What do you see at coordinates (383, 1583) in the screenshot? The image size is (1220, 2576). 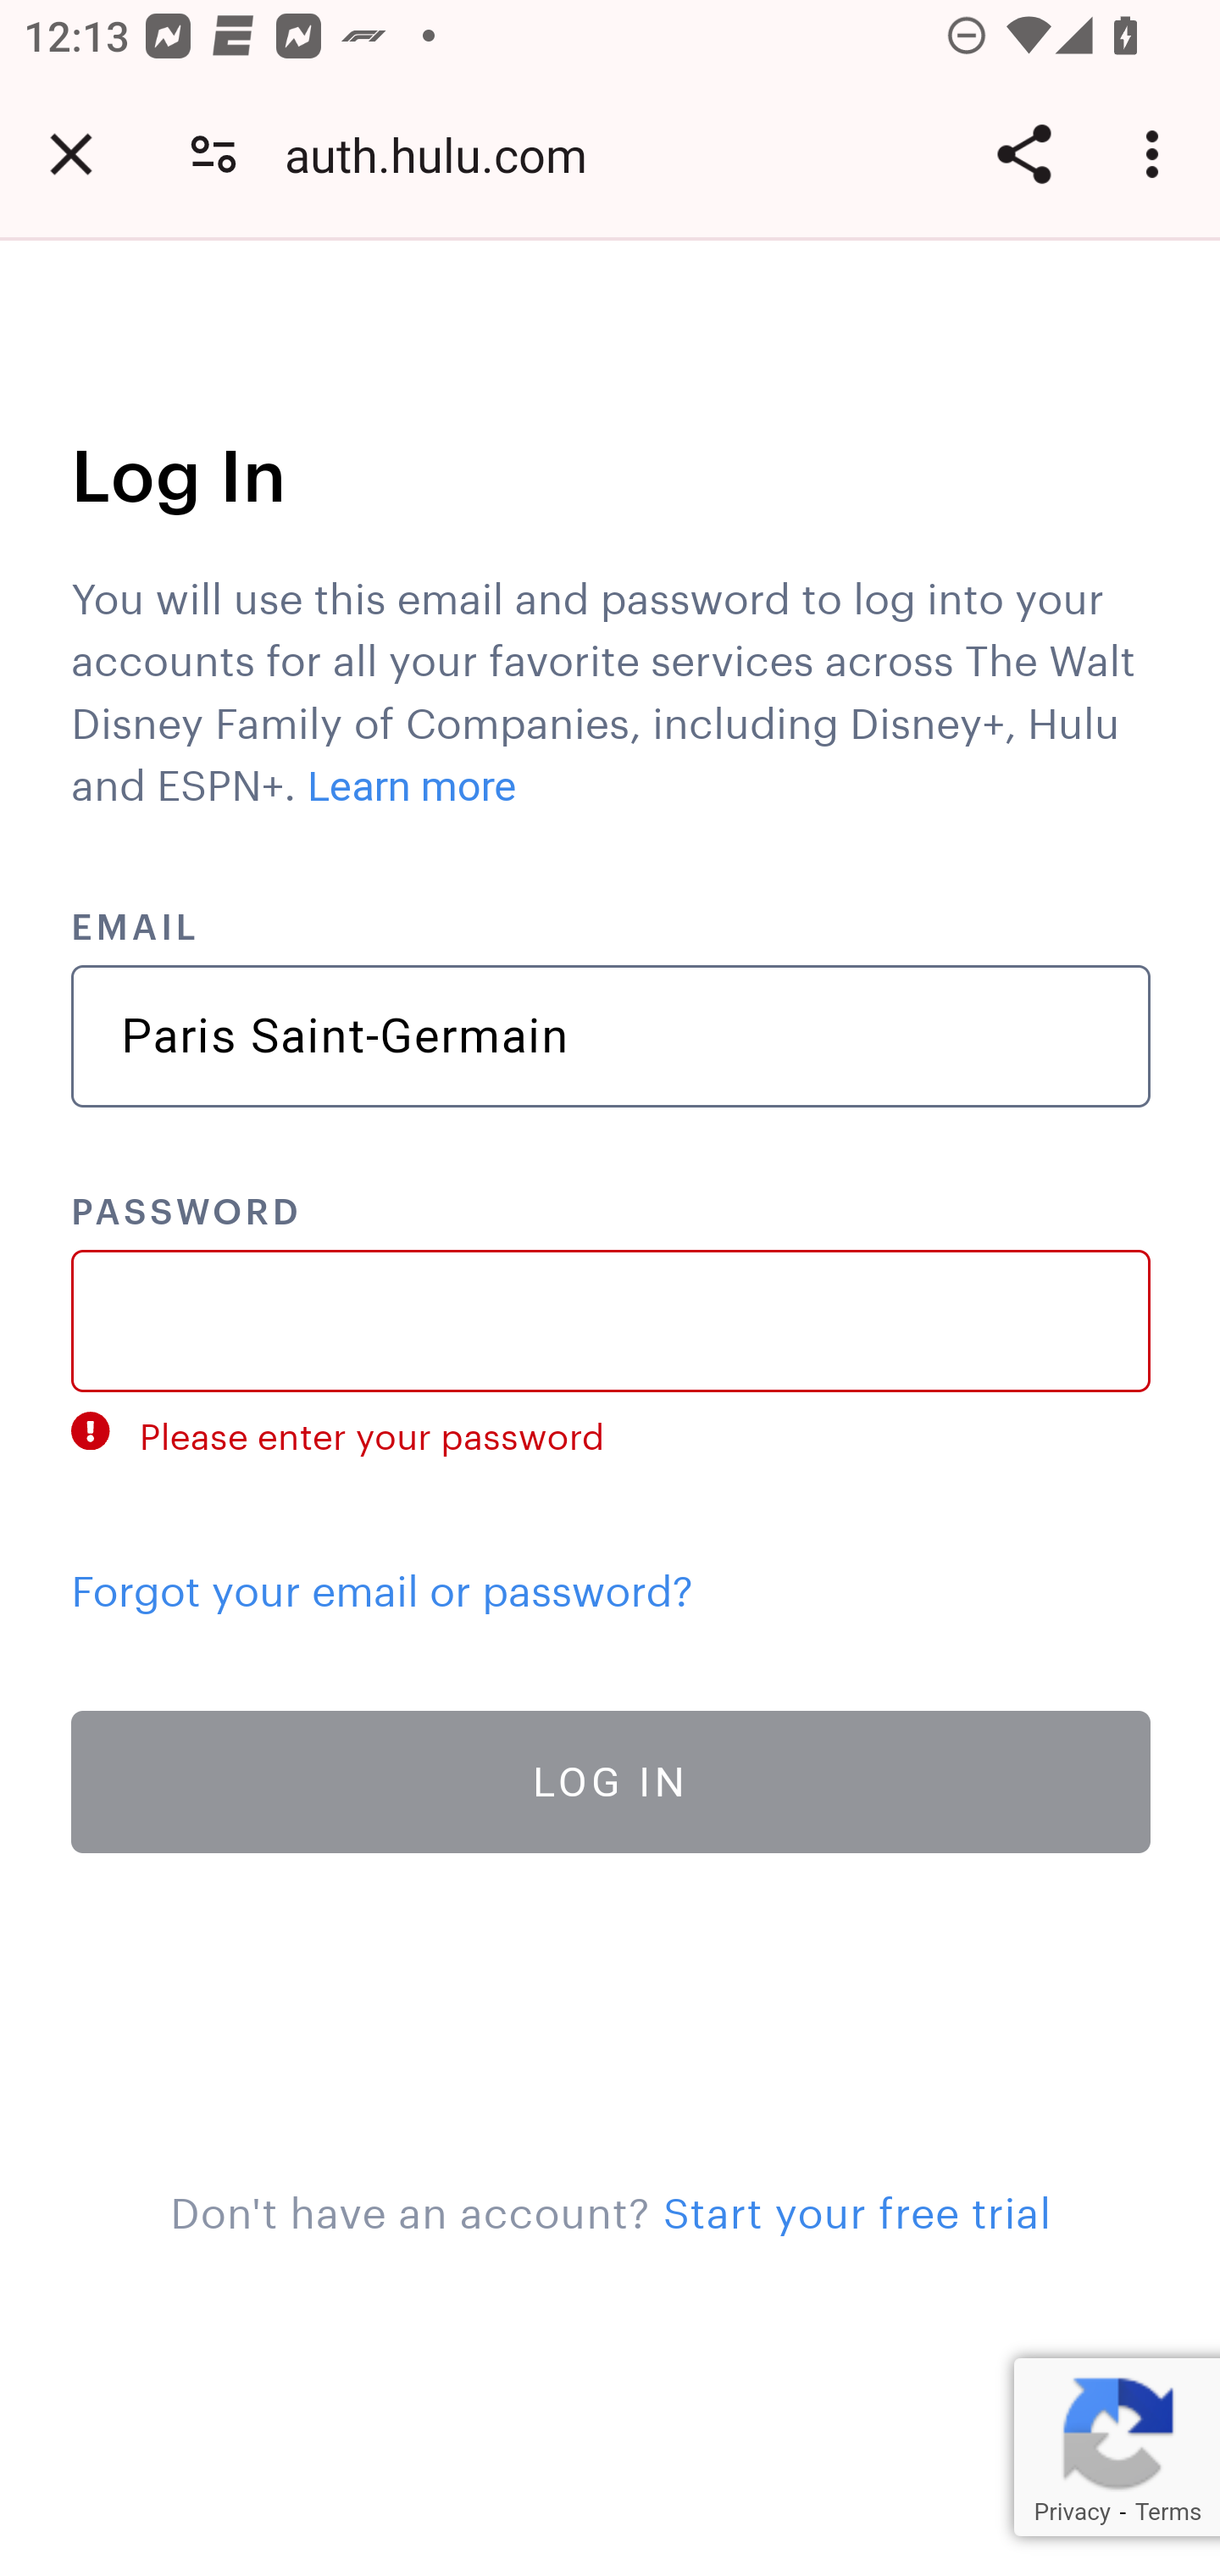 I see `Forgot your email or password?` at bounding box center [383, 1583].